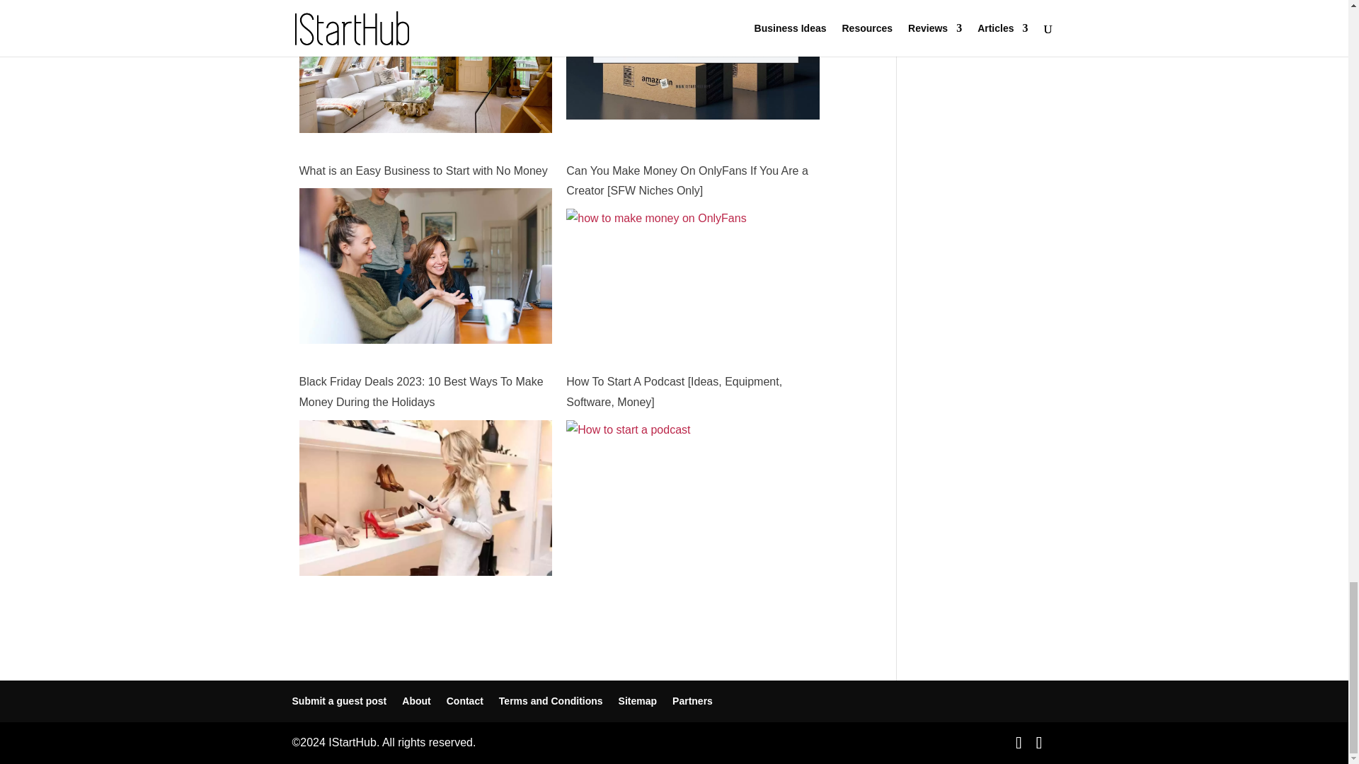  What do you see at coordinates (692, 108) in the screenshot?
I see `7 Steps On How to Make Money Reviewing Amazon Products` at bounding box center [692, 108].